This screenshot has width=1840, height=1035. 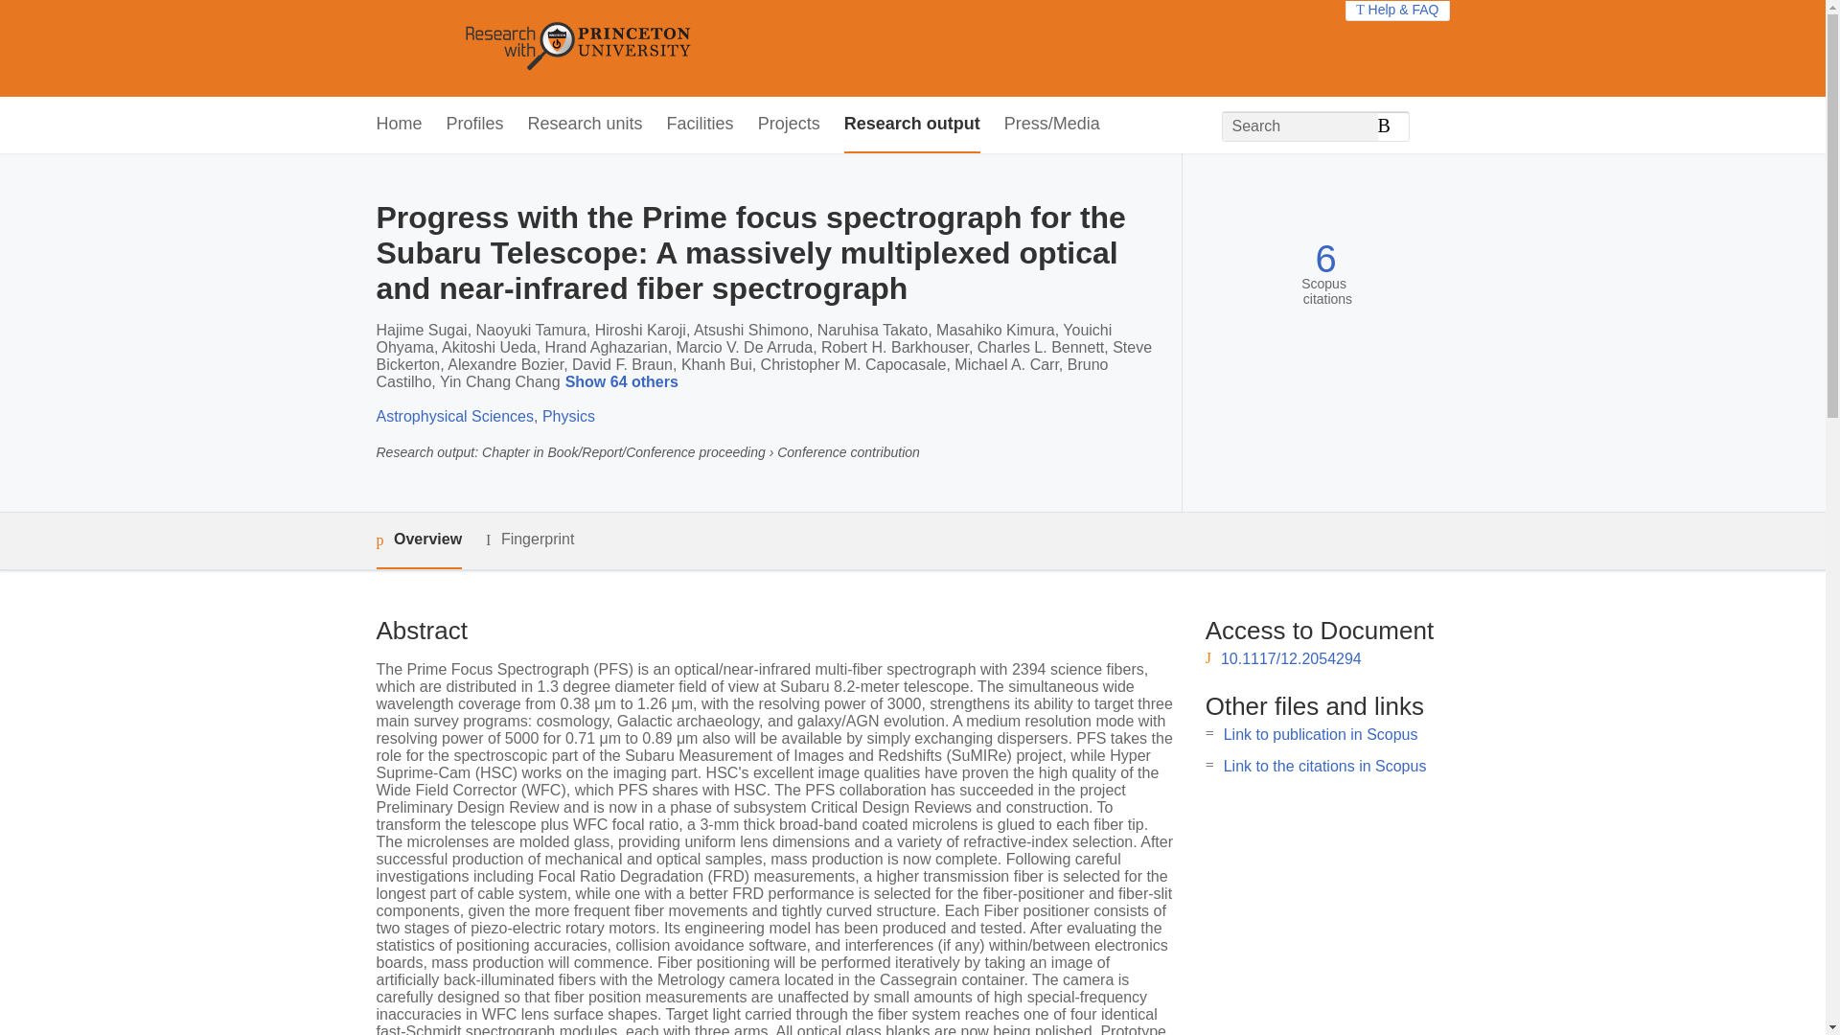 What do you see at coordinates (475, 125) in the screenshot?
I see `Profiles` at bounding box center [475, 125].